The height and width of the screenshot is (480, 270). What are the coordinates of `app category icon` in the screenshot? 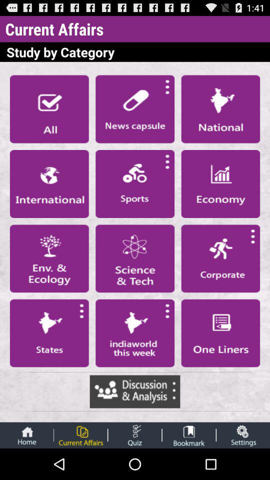 It's located at (49, 333).